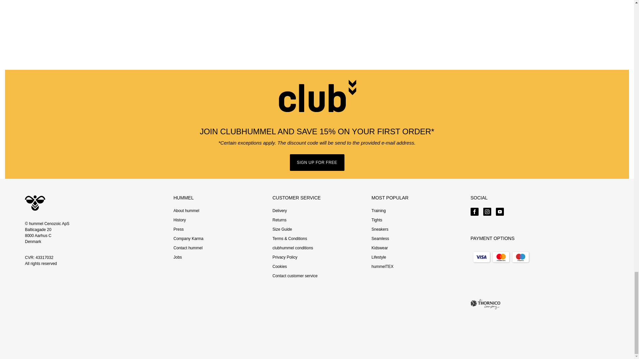 The image size is (639, 359). I want to click on Go to Contact, so click(188, 248).